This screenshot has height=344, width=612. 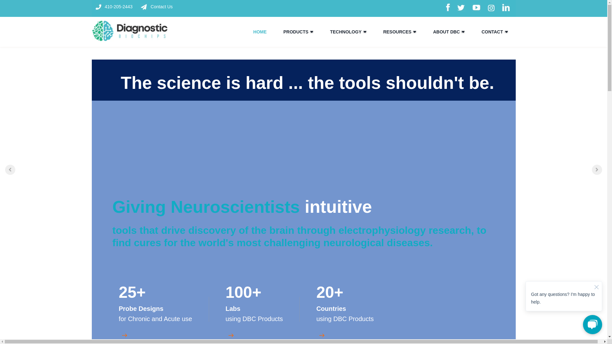 I want to click on CONTACT, so click(x=492, y=32).